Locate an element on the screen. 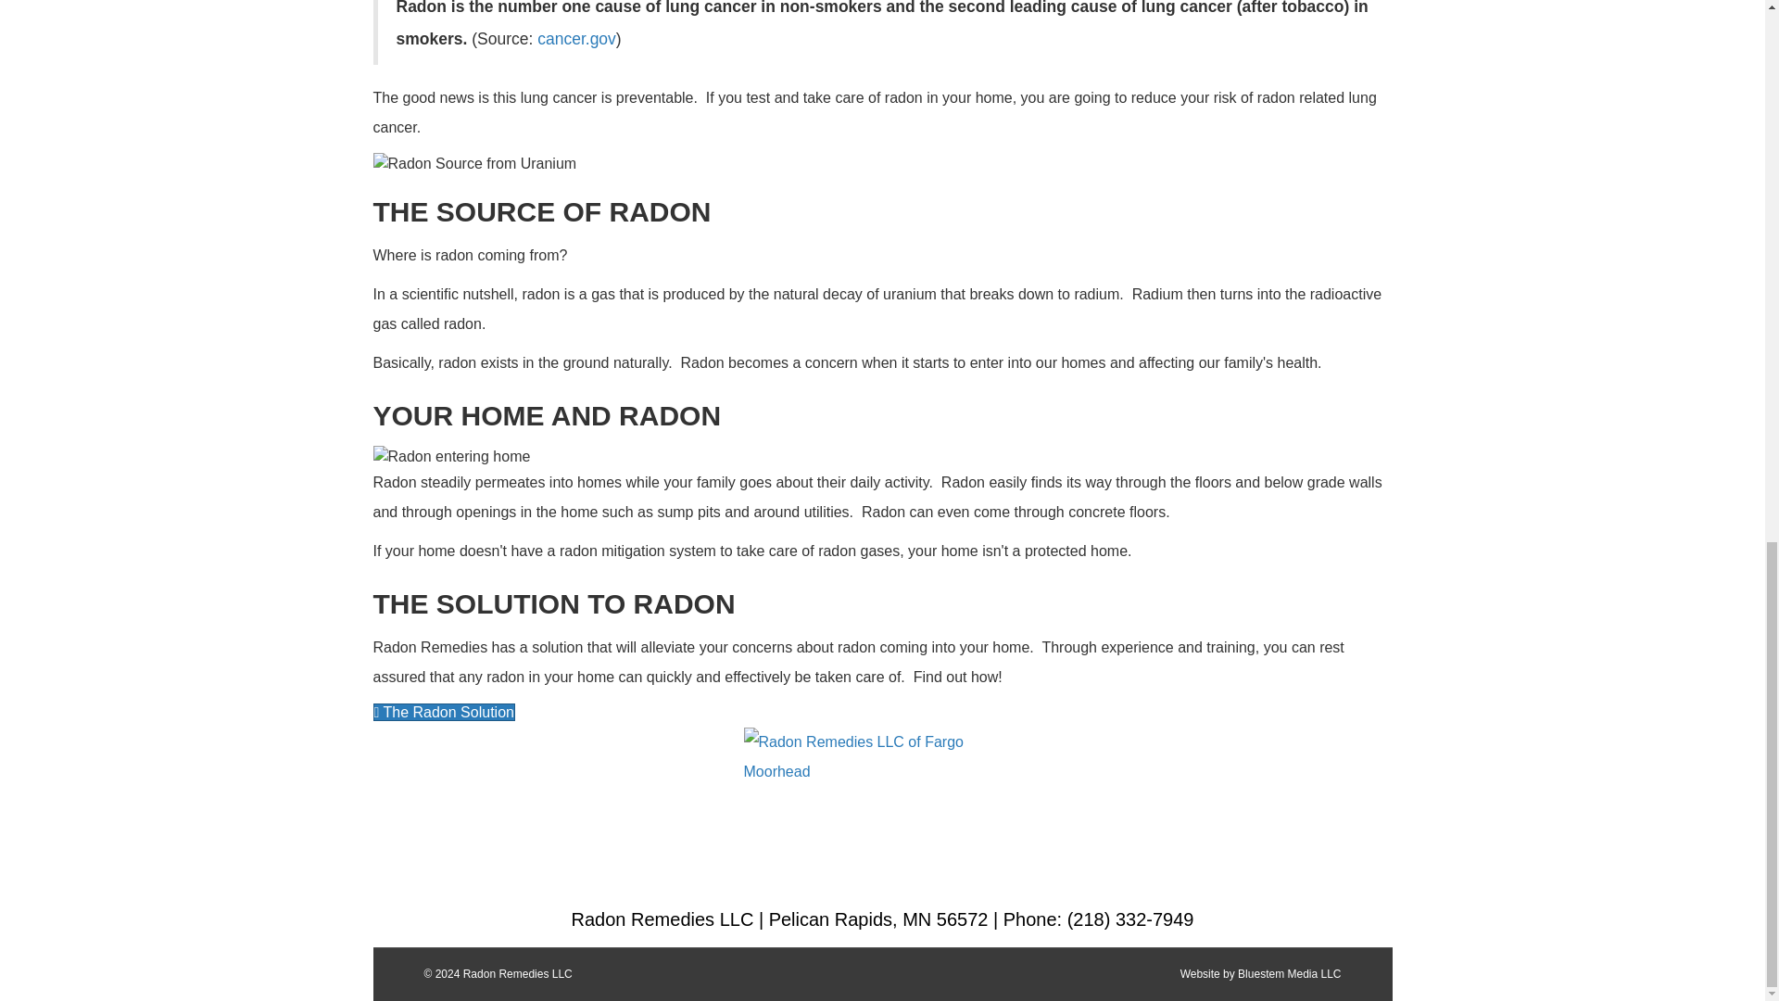 The height and width of the screenshot is (1001, 1779). cancer.gov is located at coordinates (576, 39).